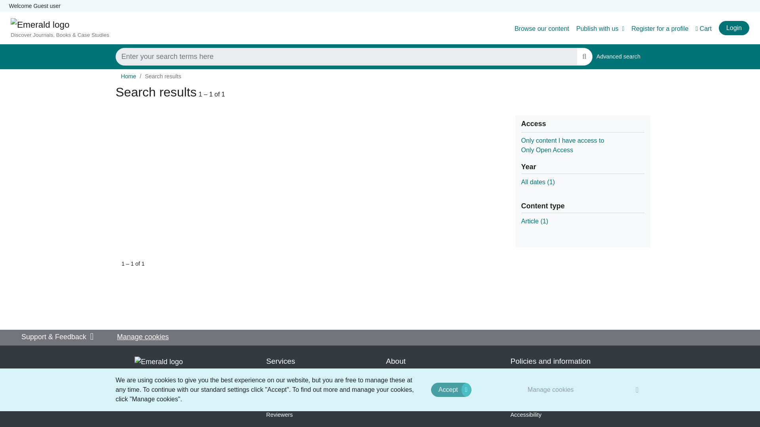 This screenshot has width=760, height=427. Describe the element at coordinates (451, 390) in the screenshot. I see `Cart` at that location.